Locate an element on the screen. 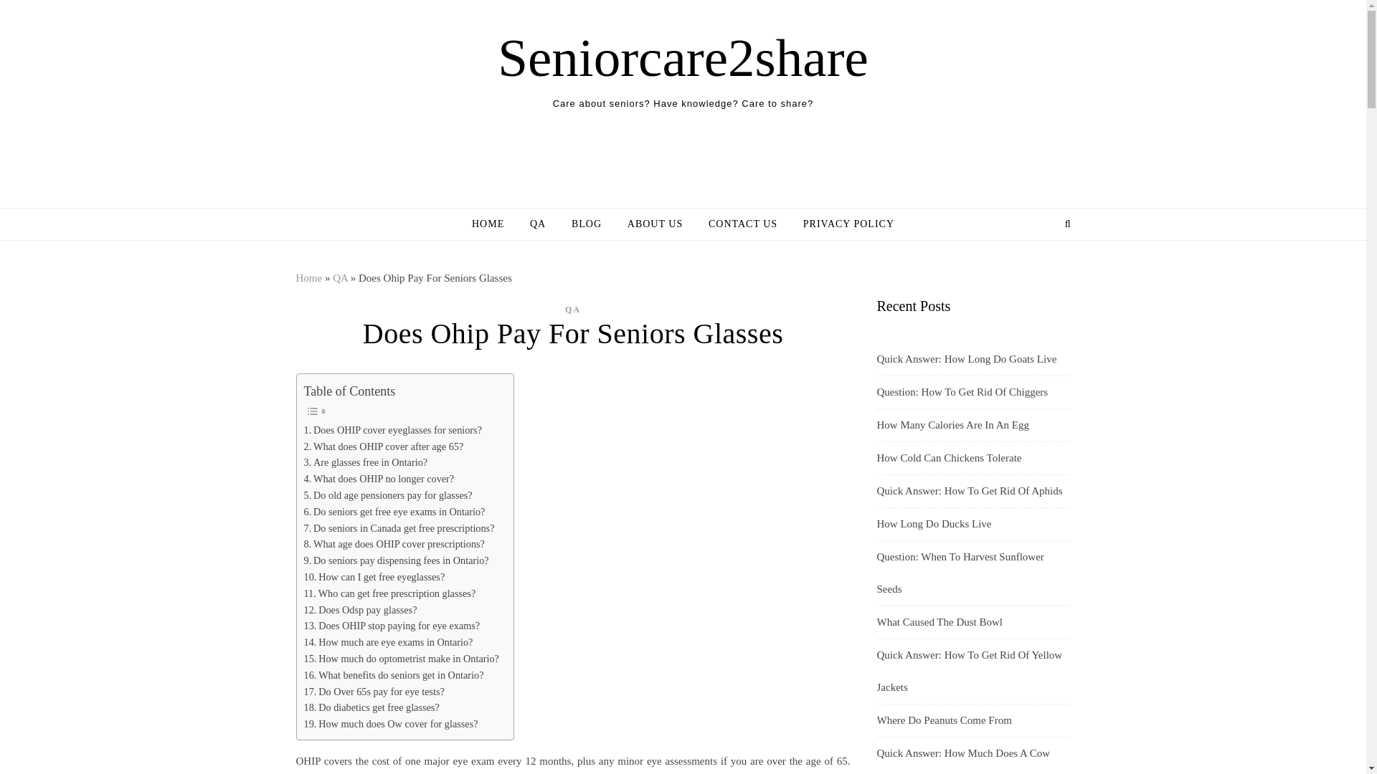 The image size is (1377, 774). How much are eye exams in Ontario? is located at coordinates (389, 642).